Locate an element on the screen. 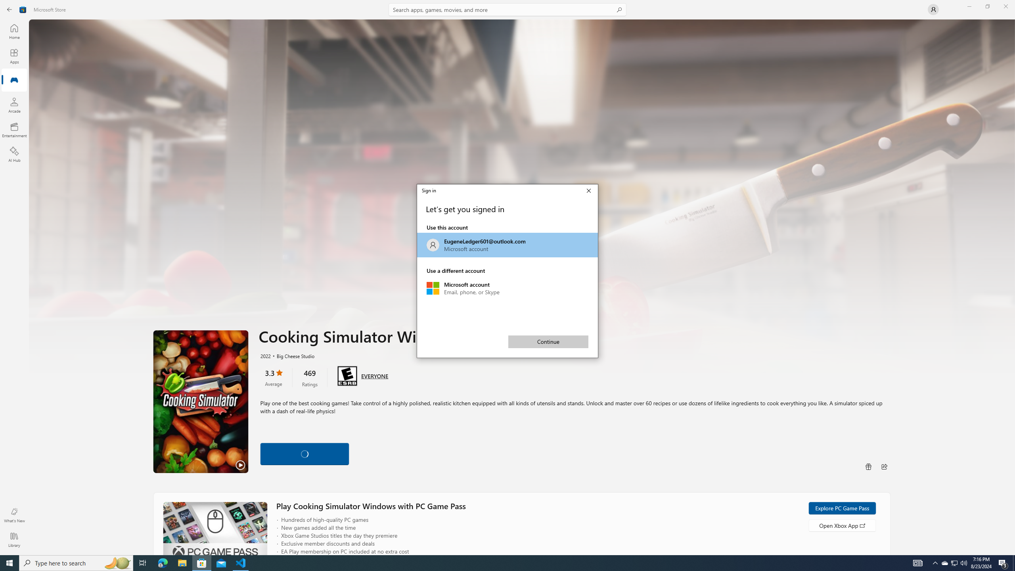 The height and width of the screenshot is (571, 1015). Age rating: EVERYONE. Click for more information. is located at coordinates (842, 508).